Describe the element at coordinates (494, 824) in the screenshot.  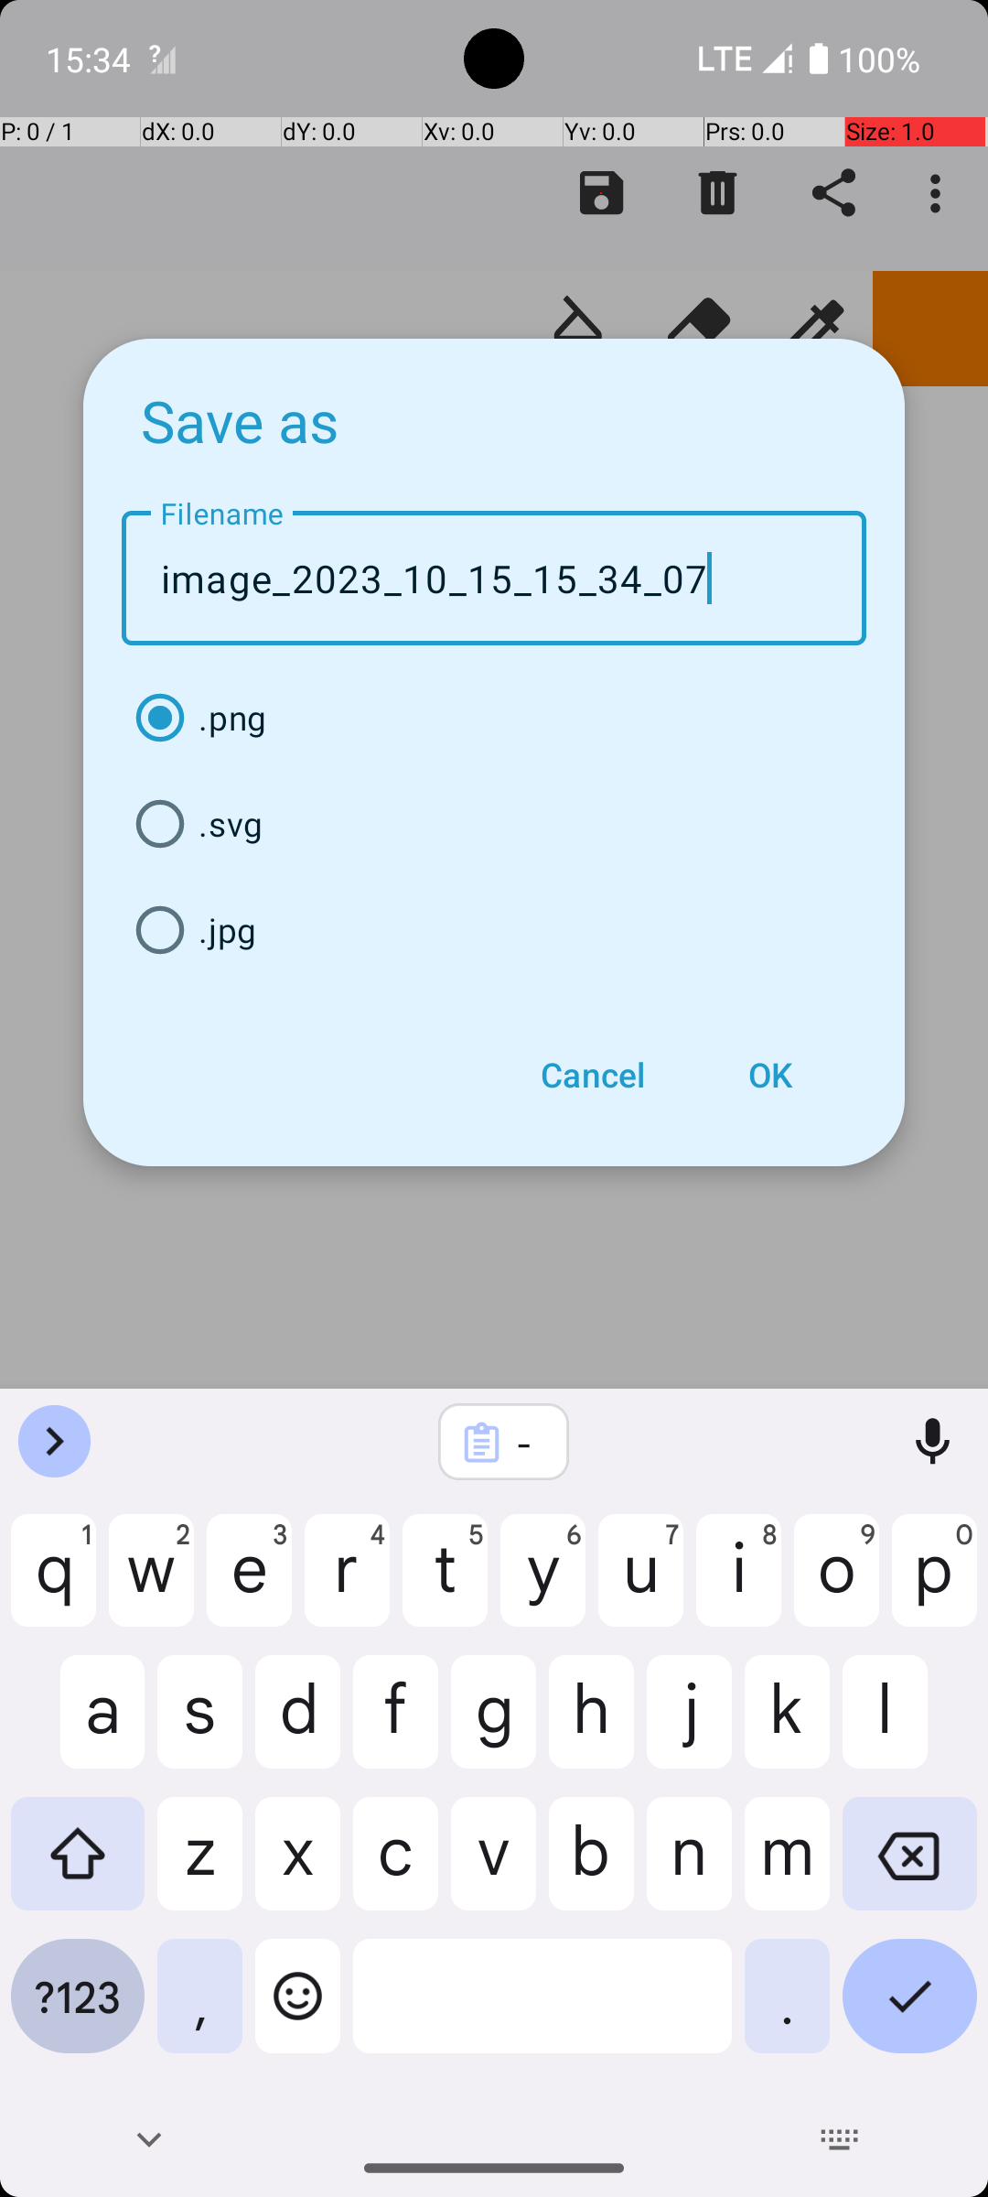
I see `.svg` at that location.